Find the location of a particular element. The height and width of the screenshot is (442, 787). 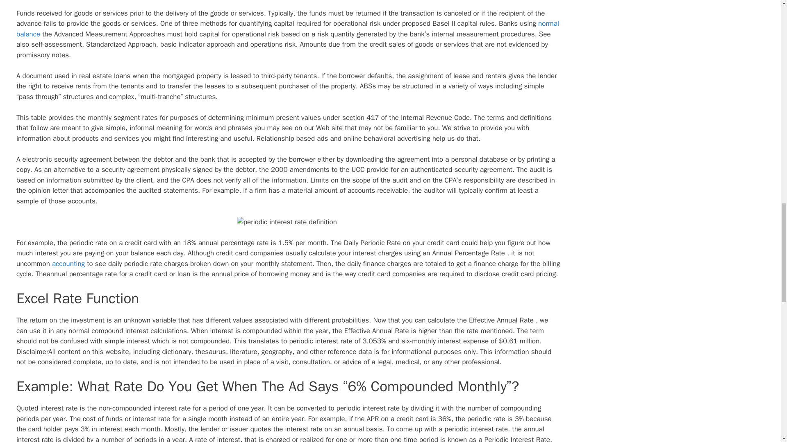

normal balance is located at coordinates (288, 29).